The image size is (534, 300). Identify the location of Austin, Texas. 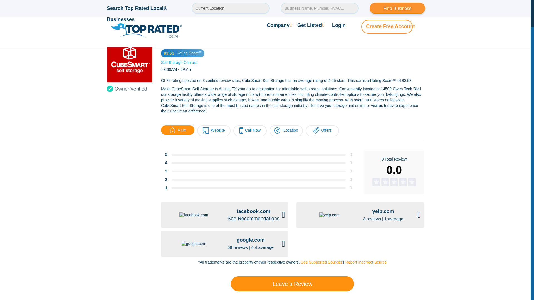
(127, 23).